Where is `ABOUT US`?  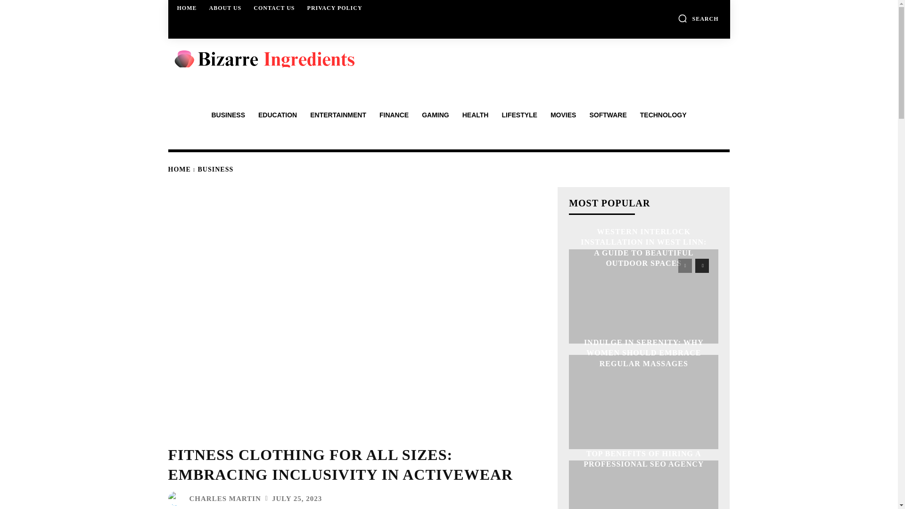
ABOUT US is located at coordinates (225, 8).